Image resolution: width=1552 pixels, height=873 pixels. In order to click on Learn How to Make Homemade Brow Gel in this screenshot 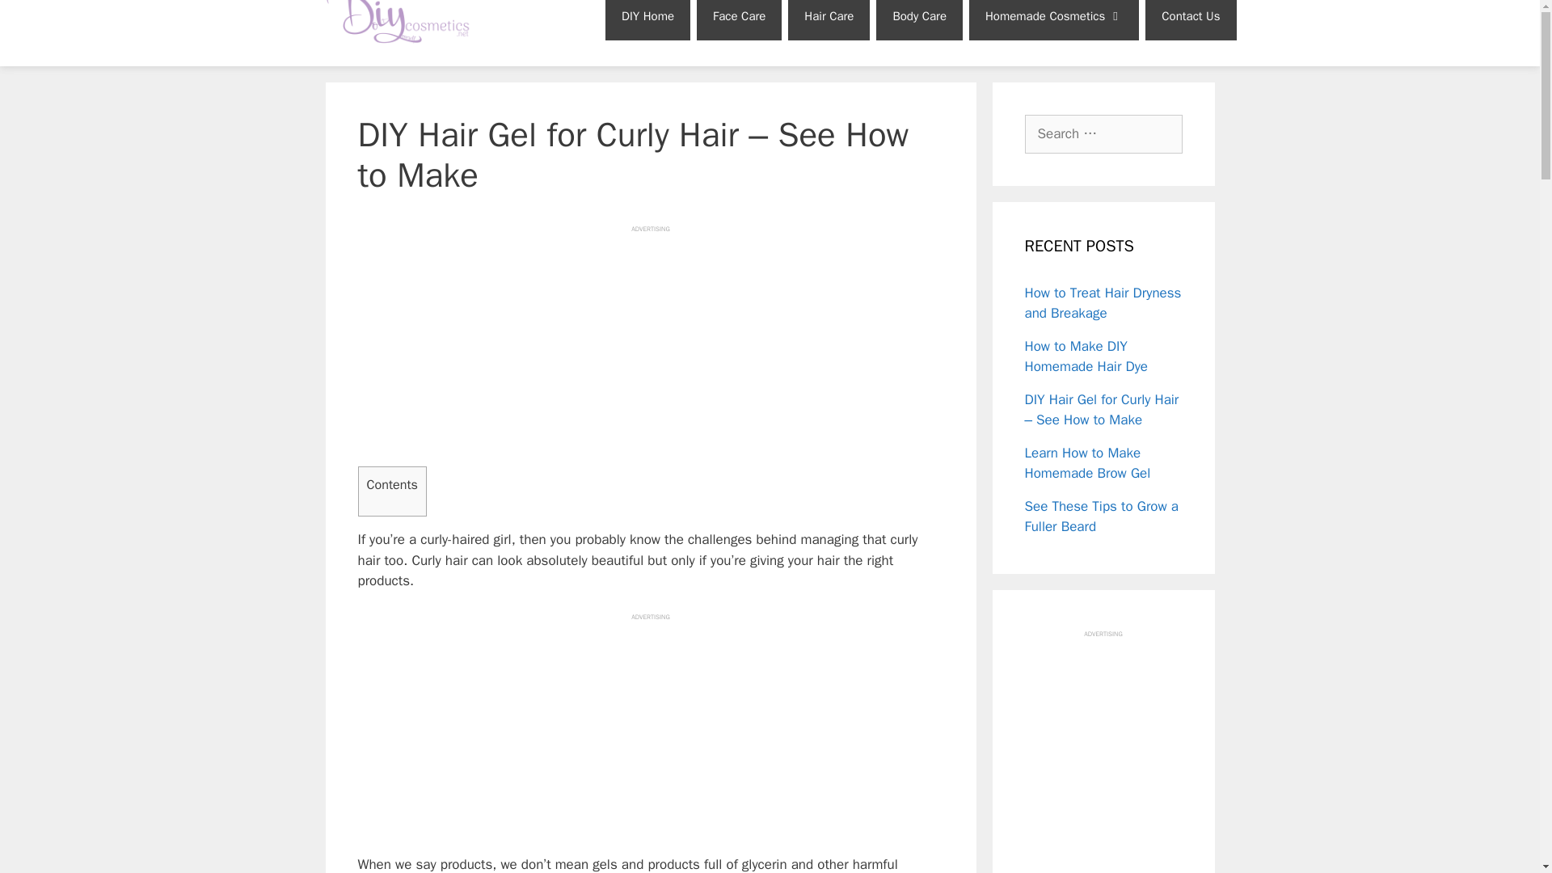, I will do `click(1088, 463)`.